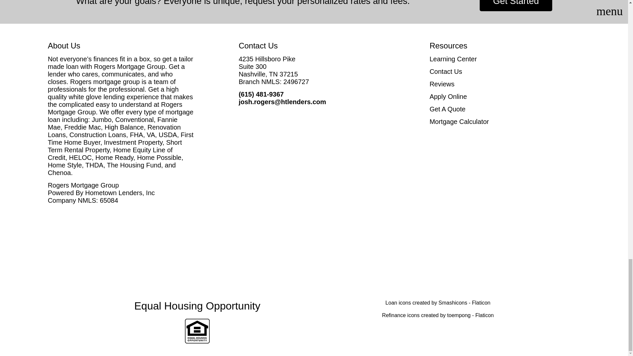  Describe the element at coordinates (505, 96) in the screenshot. I see `Apply Online` at that location.